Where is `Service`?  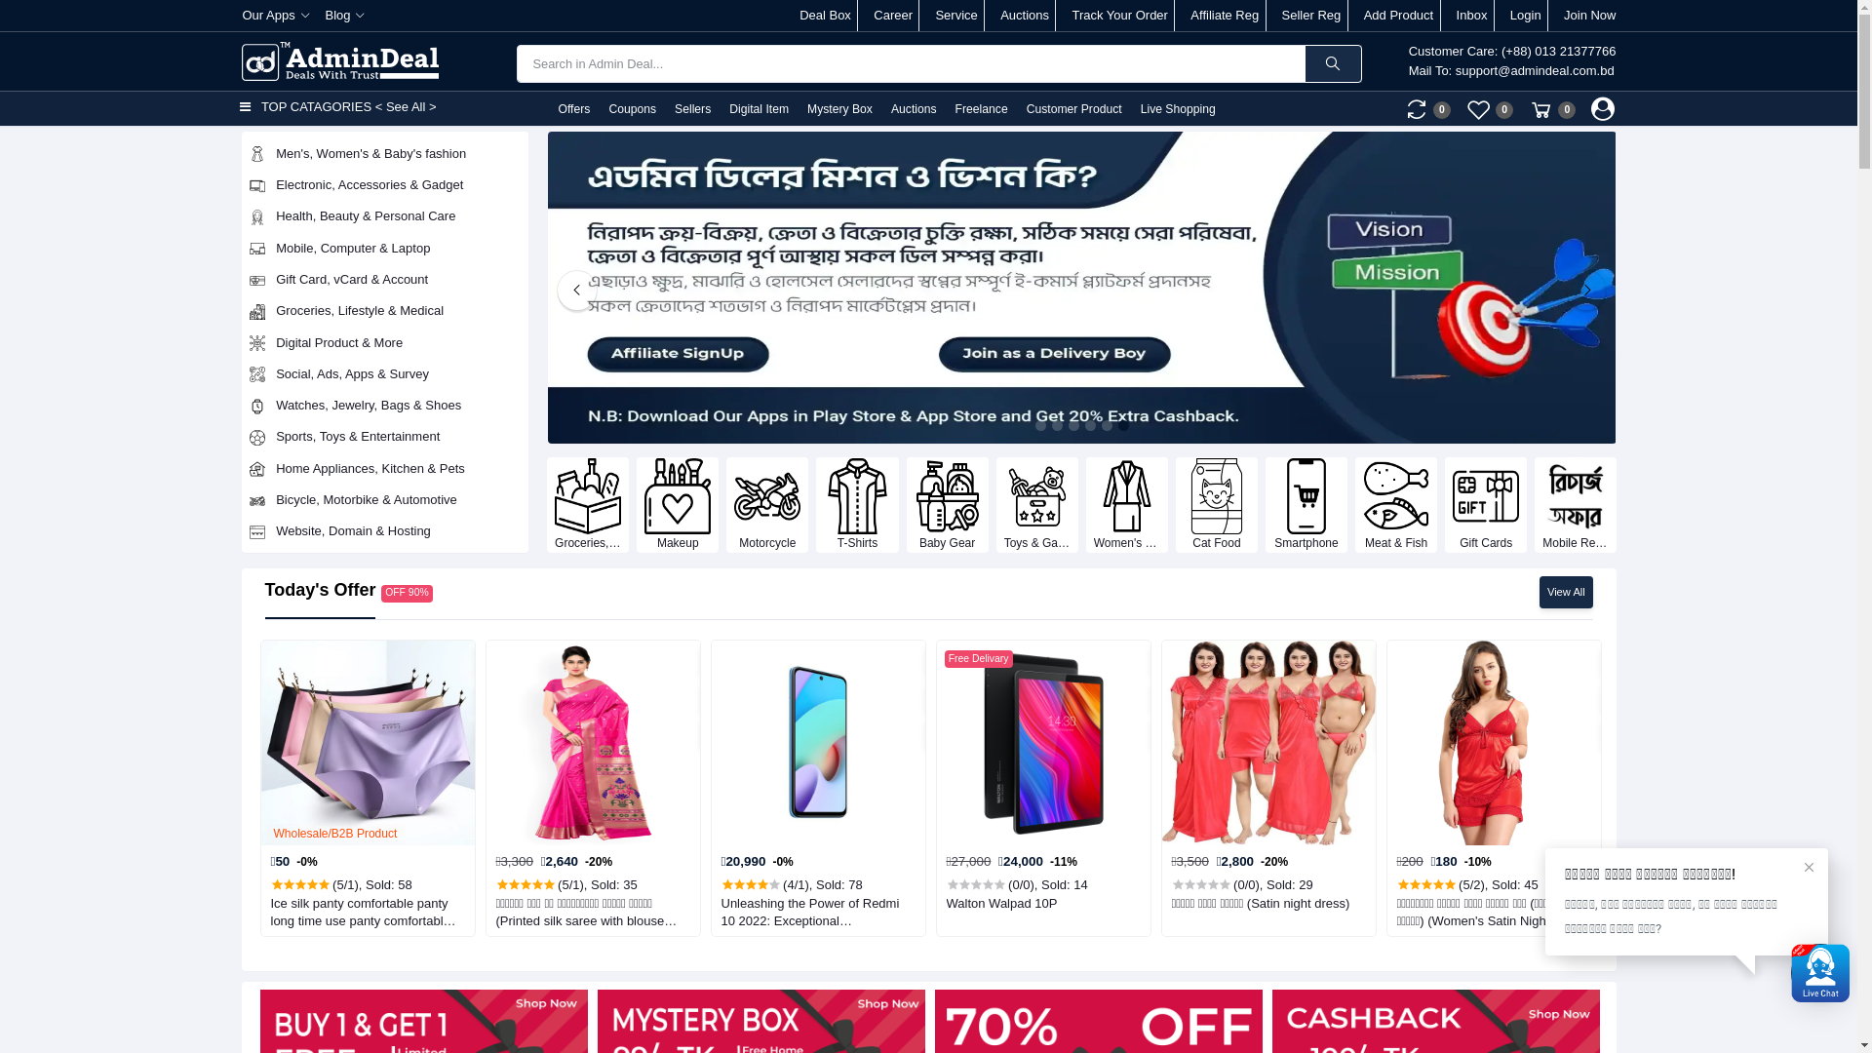
Service is located at coordinates (955, 16).